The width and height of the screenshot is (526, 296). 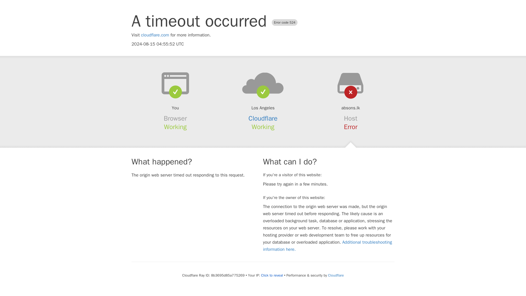 What do you see at coordinates (327, 246) in the screenshot?
I see `Additional troubleshooting information here.` at bounding box center [327, 246].